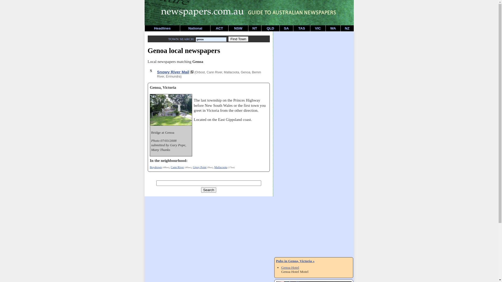  Describe the element at coordinates (255, 28) in the screenshot. I see `NT` at that location.